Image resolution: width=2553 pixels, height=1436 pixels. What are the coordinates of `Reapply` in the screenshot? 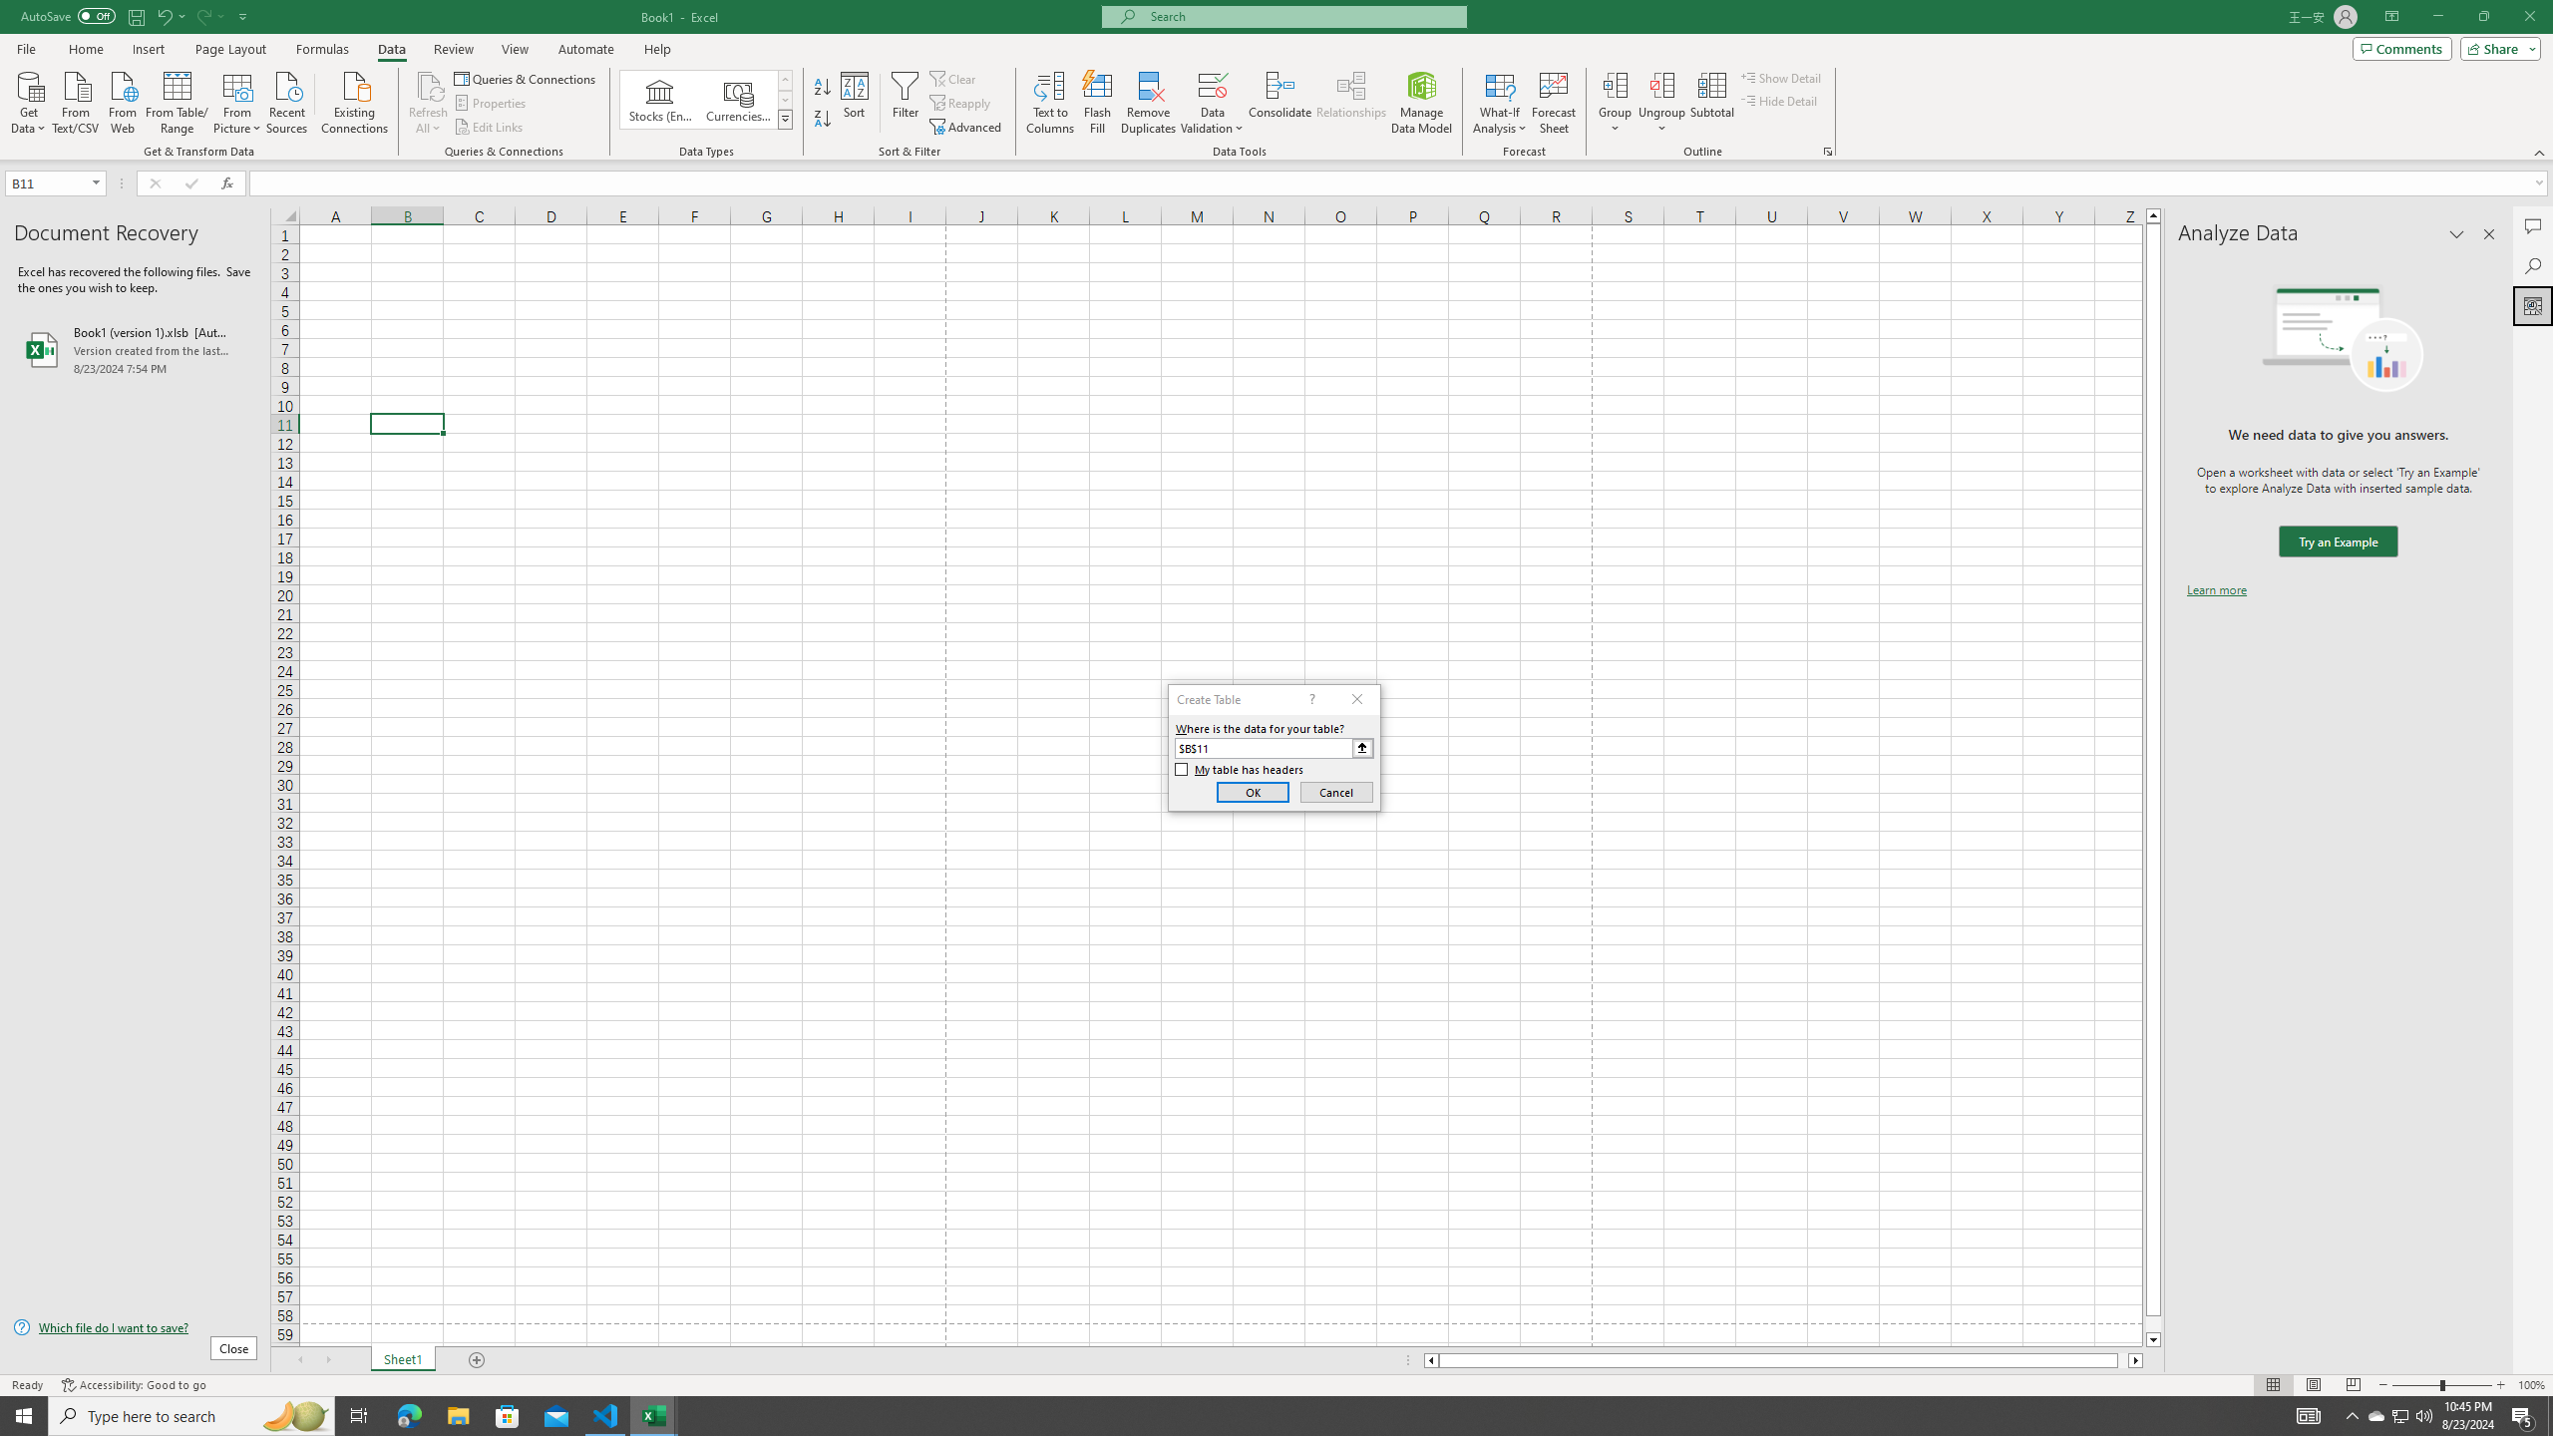 It's located at (961, 104).